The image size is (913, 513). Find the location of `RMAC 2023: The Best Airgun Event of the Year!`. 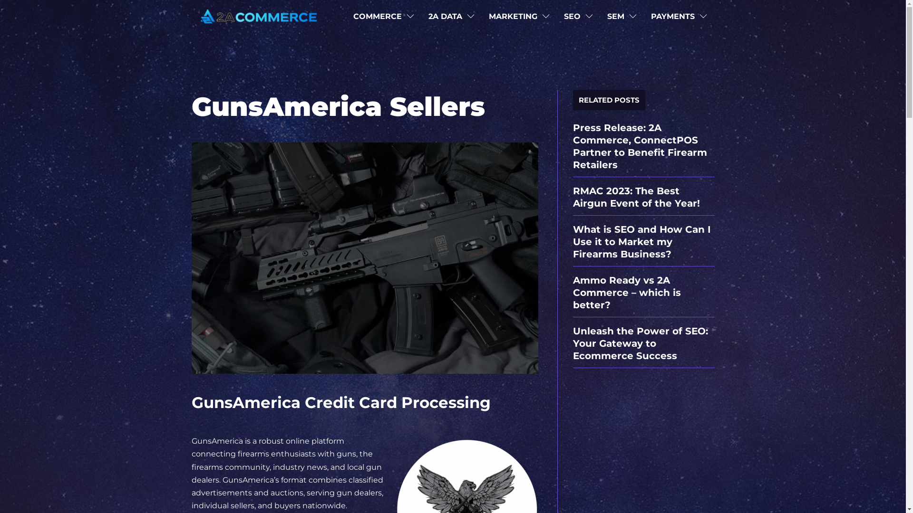

RMAC 2023: The Best Airgun Event of the Year! is located at coordinates (636, 197).